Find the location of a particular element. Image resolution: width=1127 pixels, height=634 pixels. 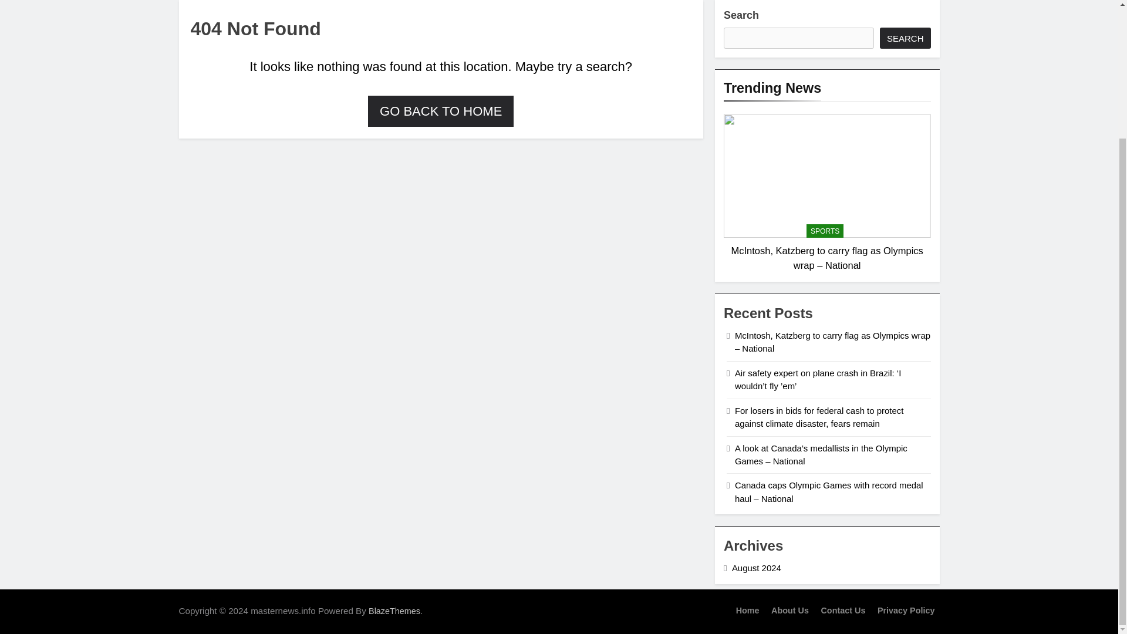

Contact Us is located at coordinates (843, 611).